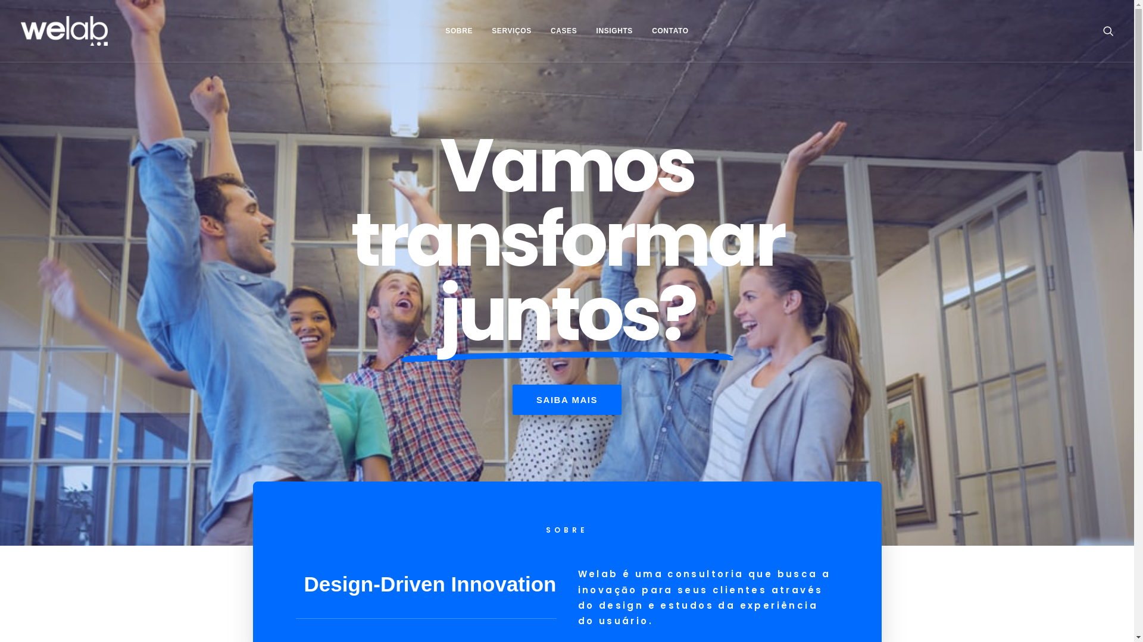  I want to click on INSIGHTS, so click(614, 31).